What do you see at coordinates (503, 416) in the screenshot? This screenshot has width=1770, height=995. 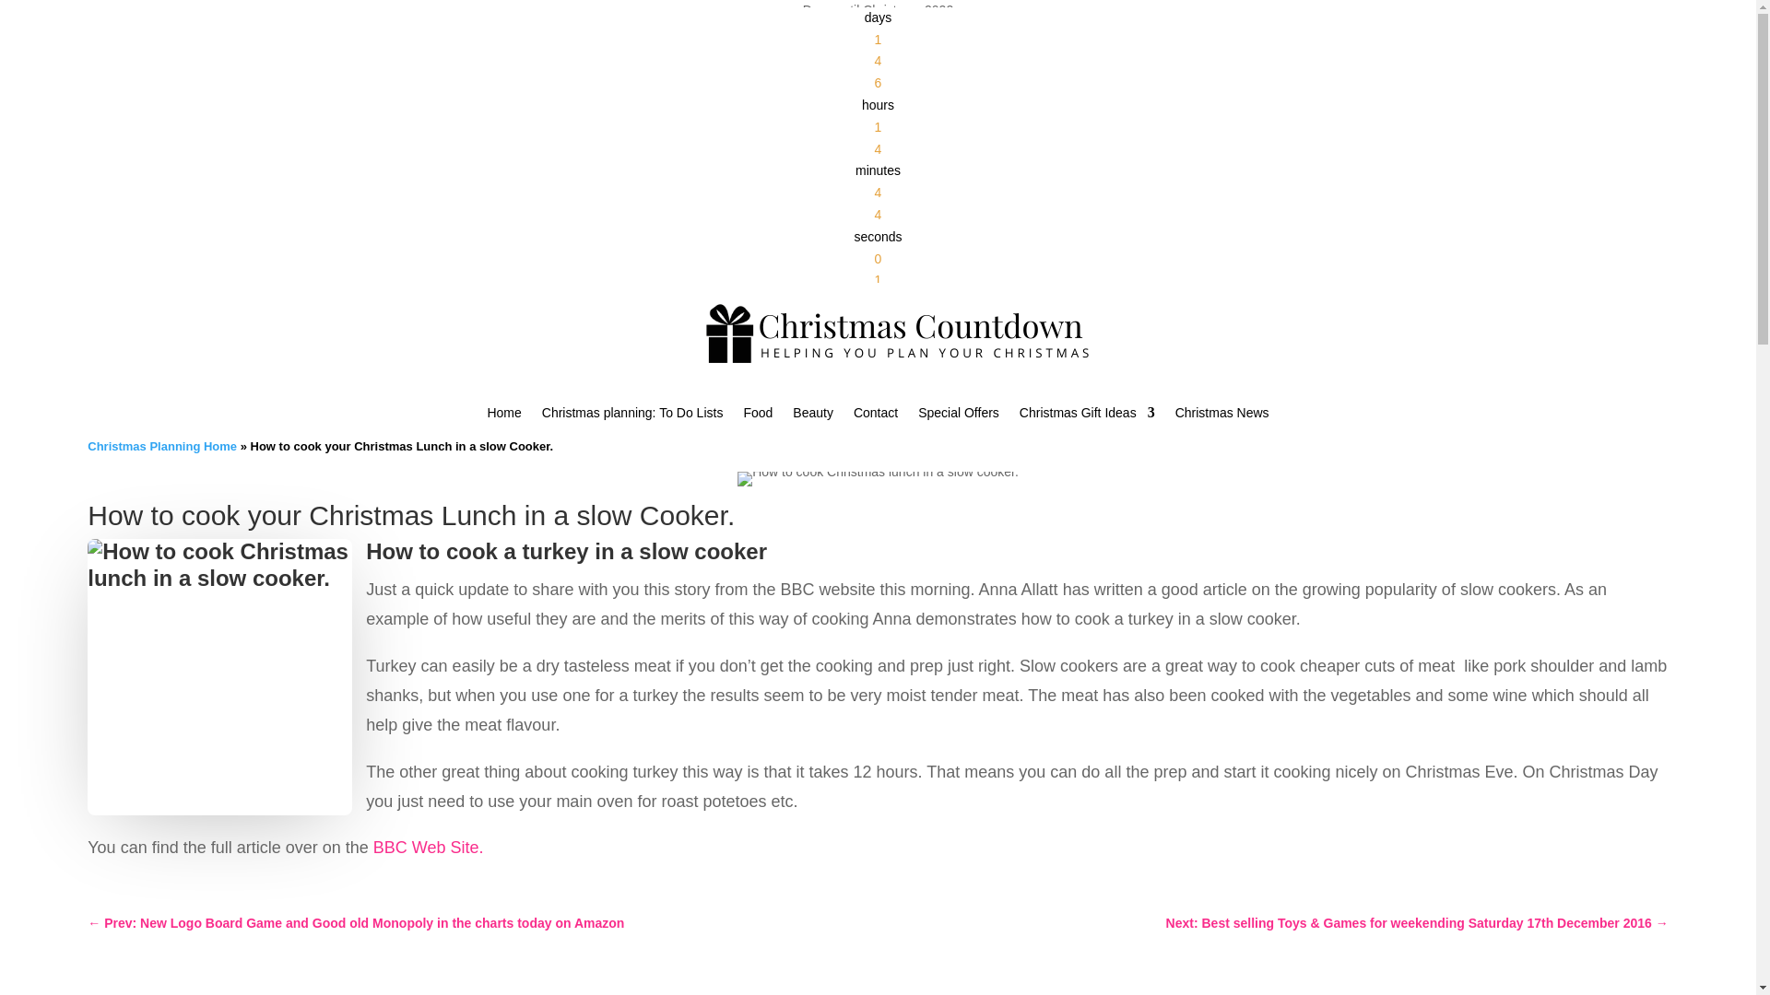 I see `Home` at bounding box center [503, 416].